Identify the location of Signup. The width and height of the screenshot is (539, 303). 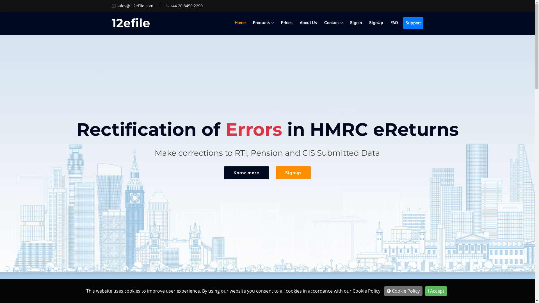
(293, 173).